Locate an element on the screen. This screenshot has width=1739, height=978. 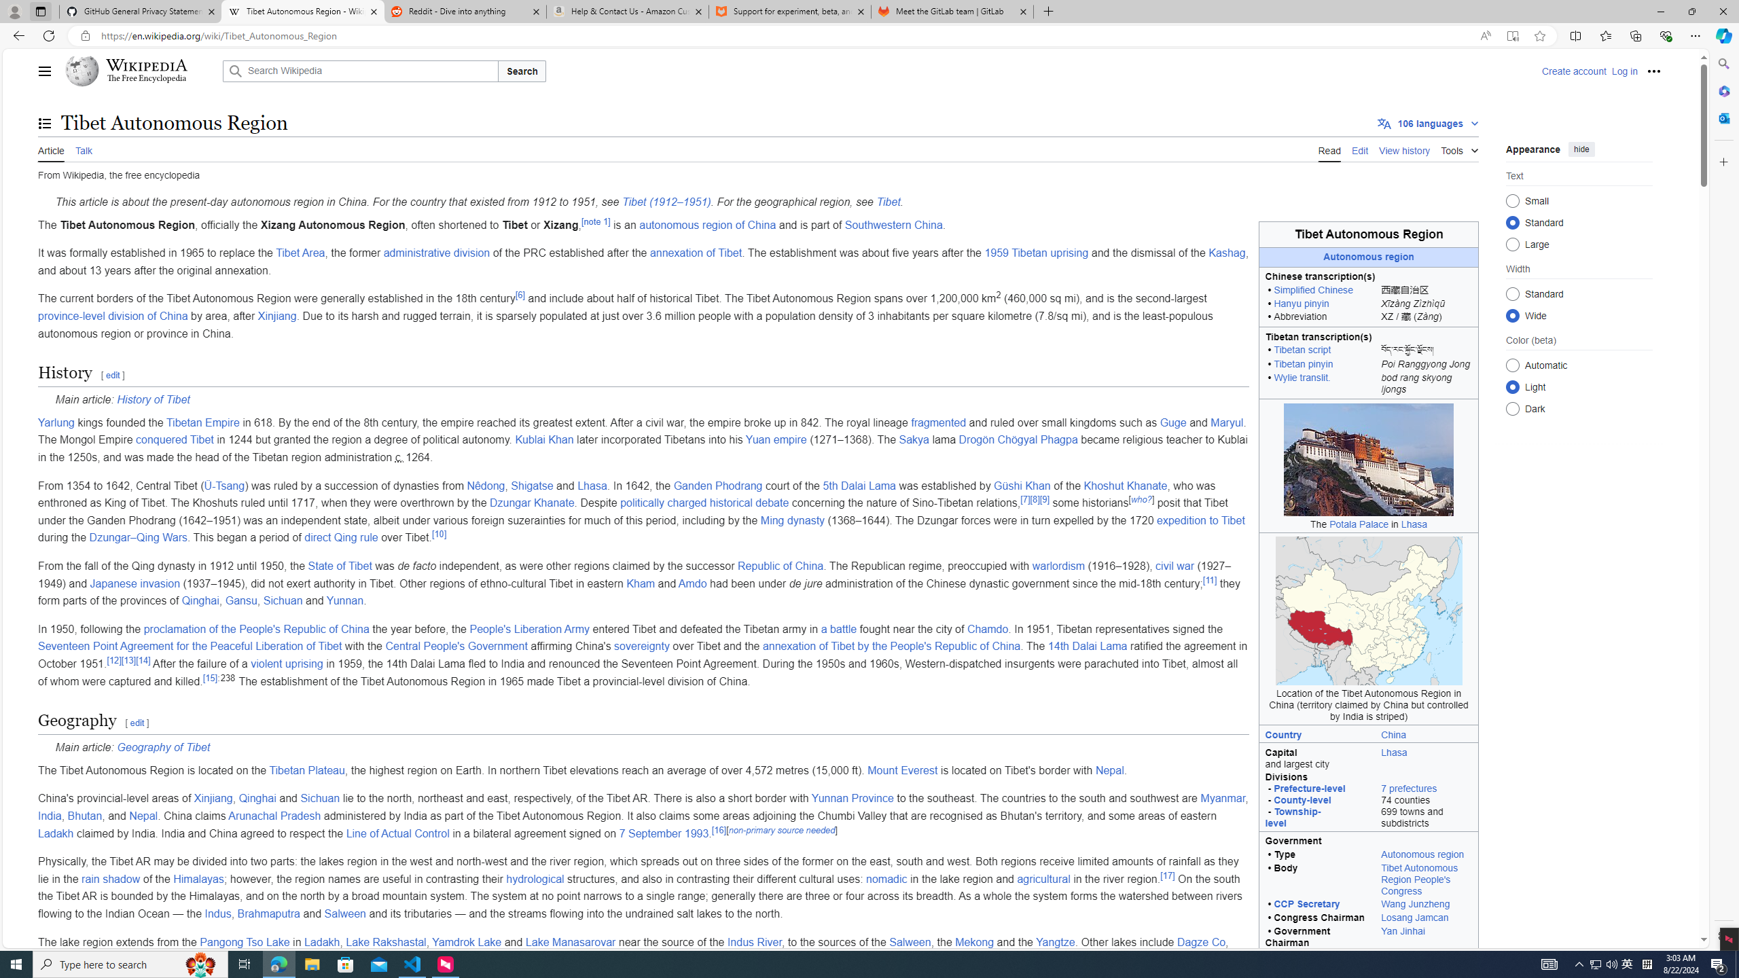
[14] is located at coordinates (143, 660).